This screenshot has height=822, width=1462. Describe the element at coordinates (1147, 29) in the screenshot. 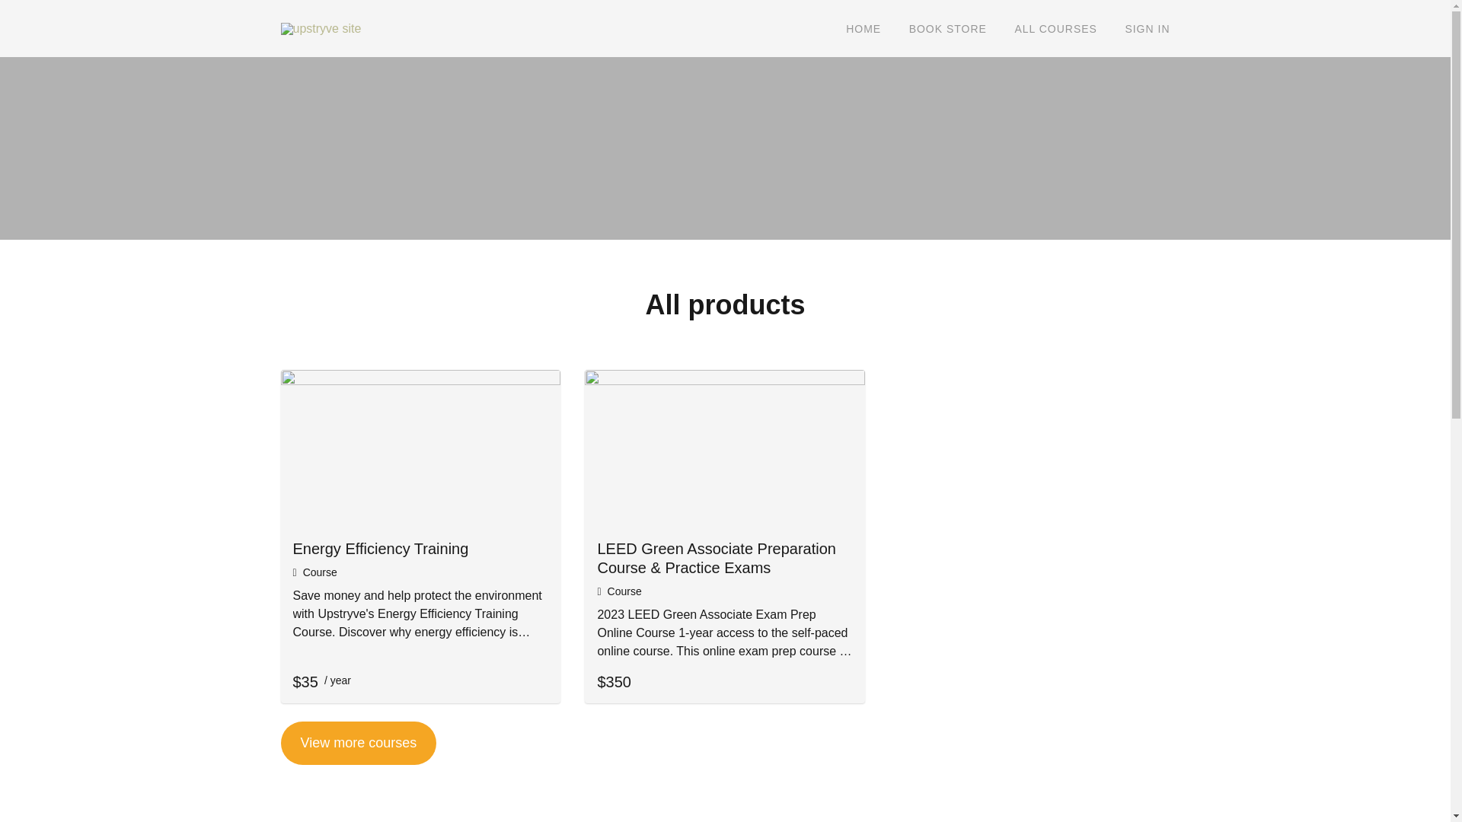

I see `SIGN IN` at that location.